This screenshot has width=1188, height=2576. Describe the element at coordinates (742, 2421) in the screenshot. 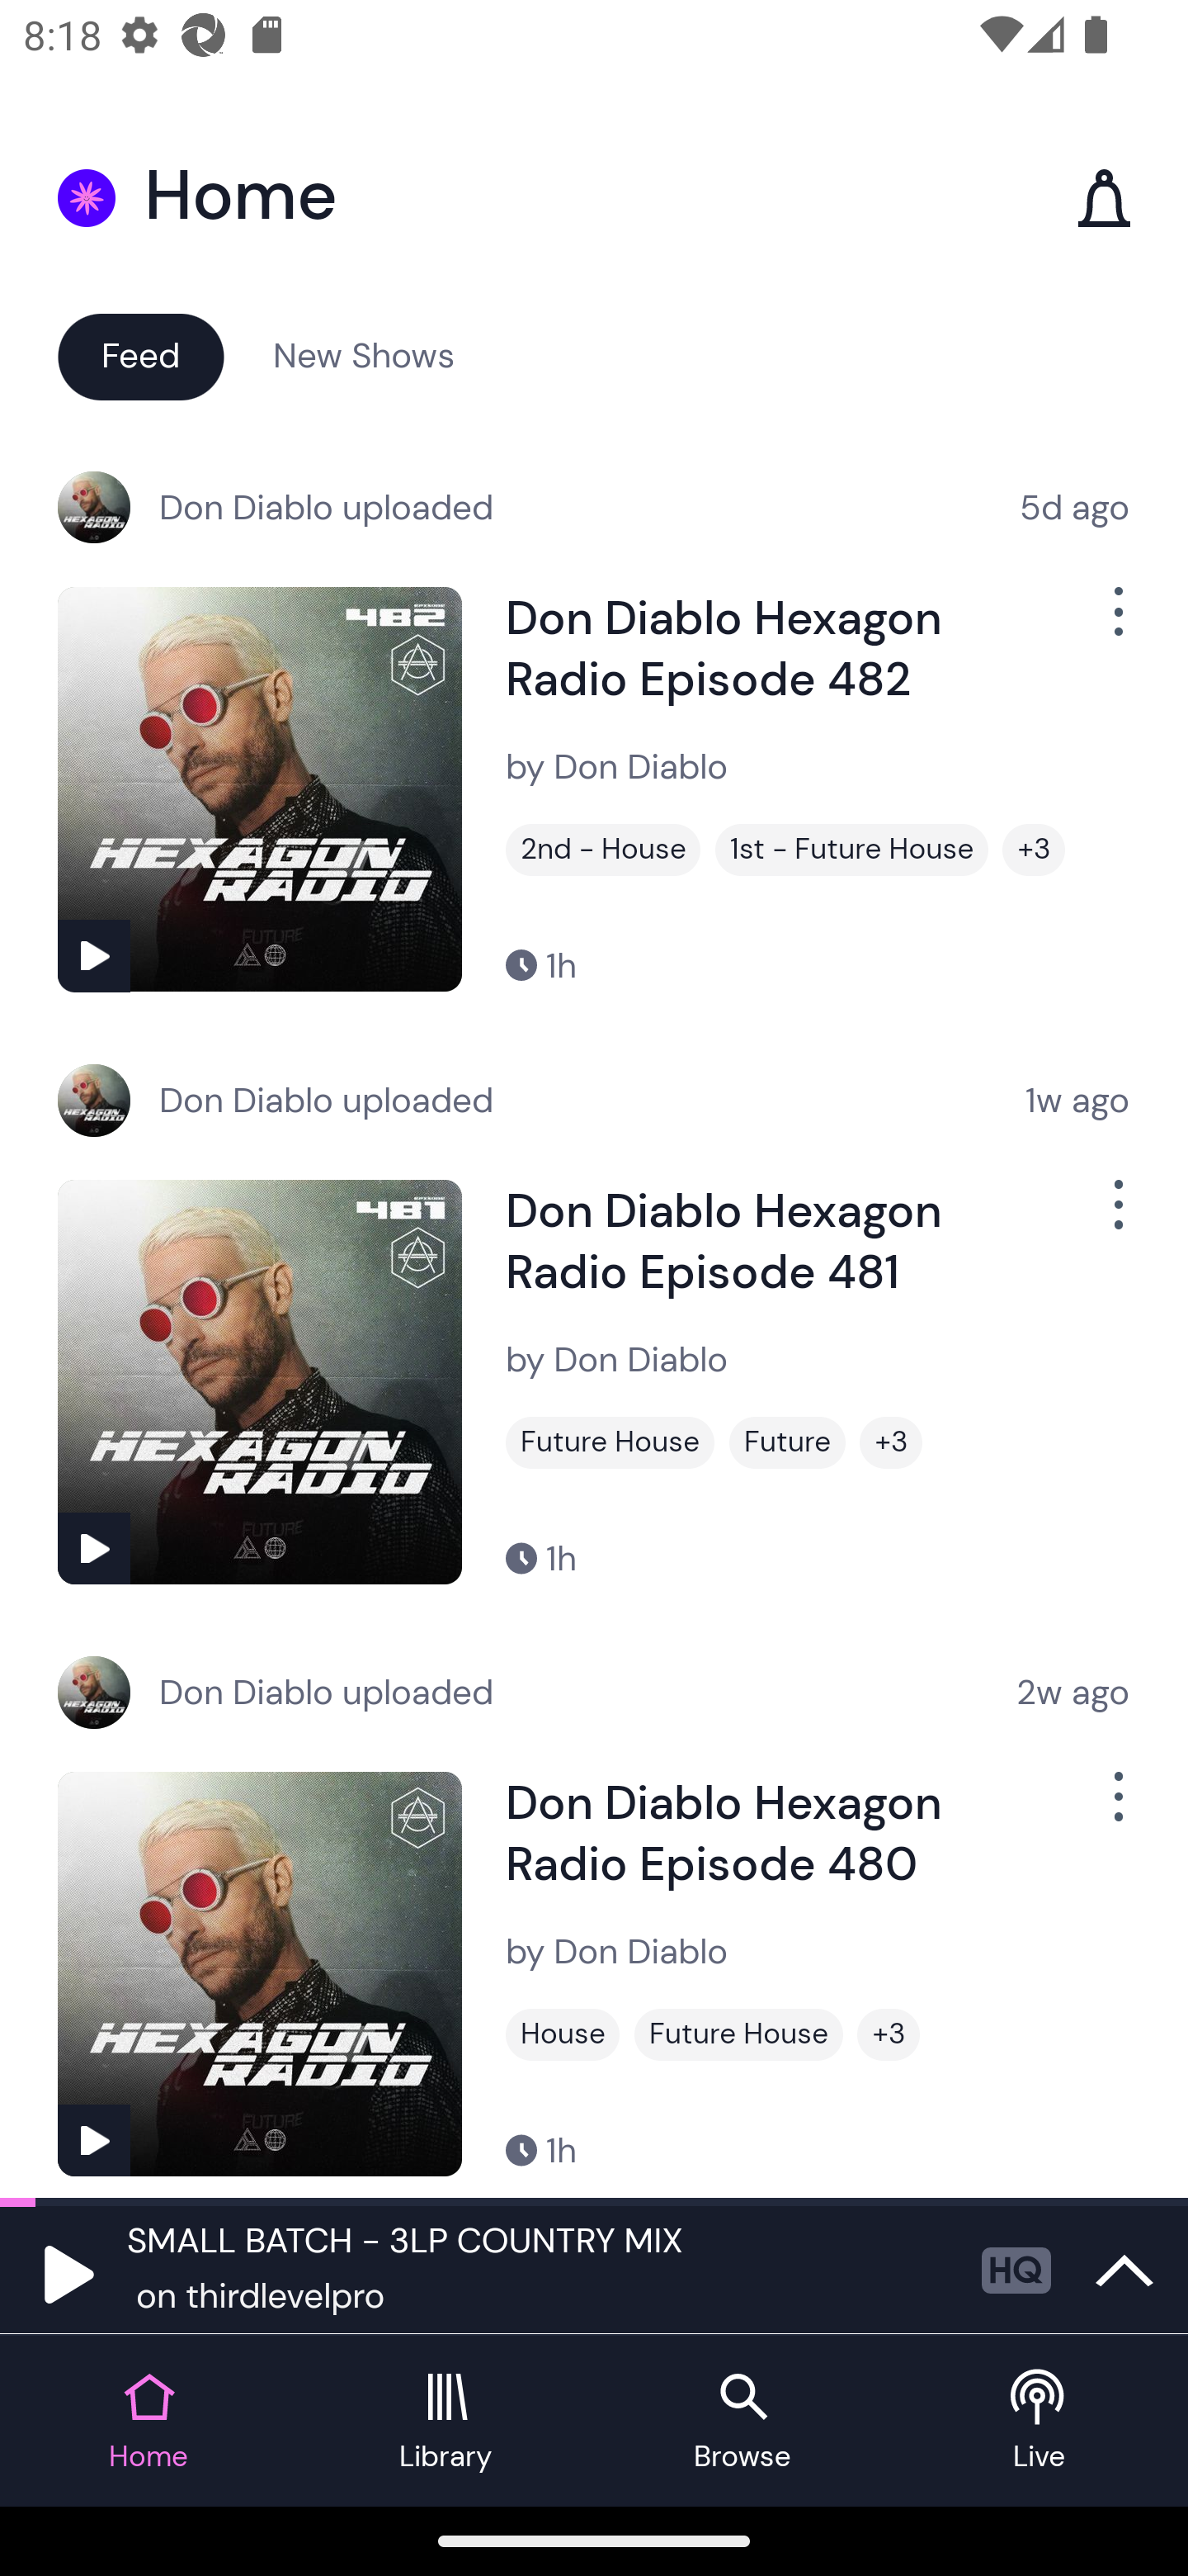

I see `Browse tab Browse` at that location.